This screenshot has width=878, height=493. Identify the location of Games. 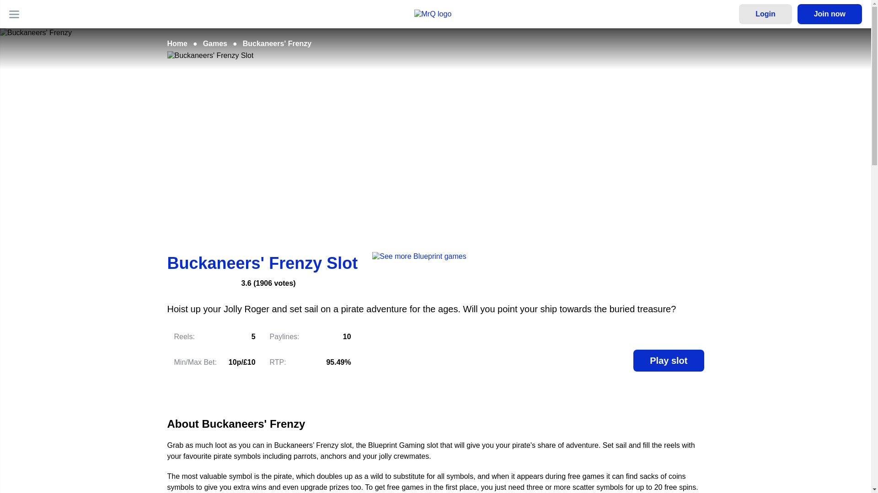
(215, 43).